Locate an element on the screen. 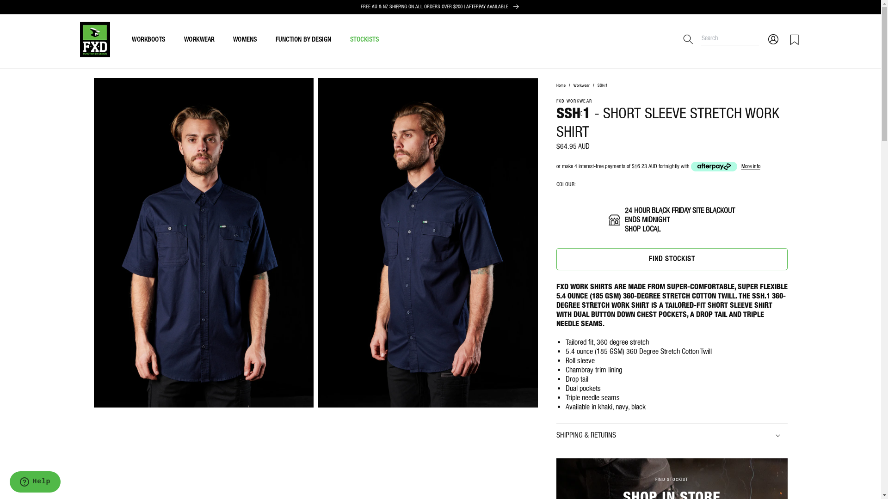 The height and width of the screenshot is (499, 888). More info is located at coordinates (750, 166).